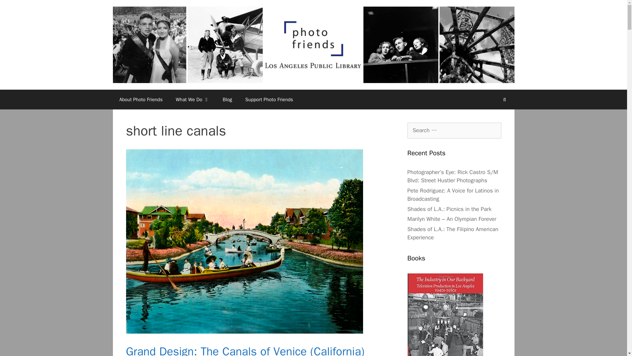  Describe the element at coordinates (193, 100) in the screenshot. I see `What We Do` at that location.